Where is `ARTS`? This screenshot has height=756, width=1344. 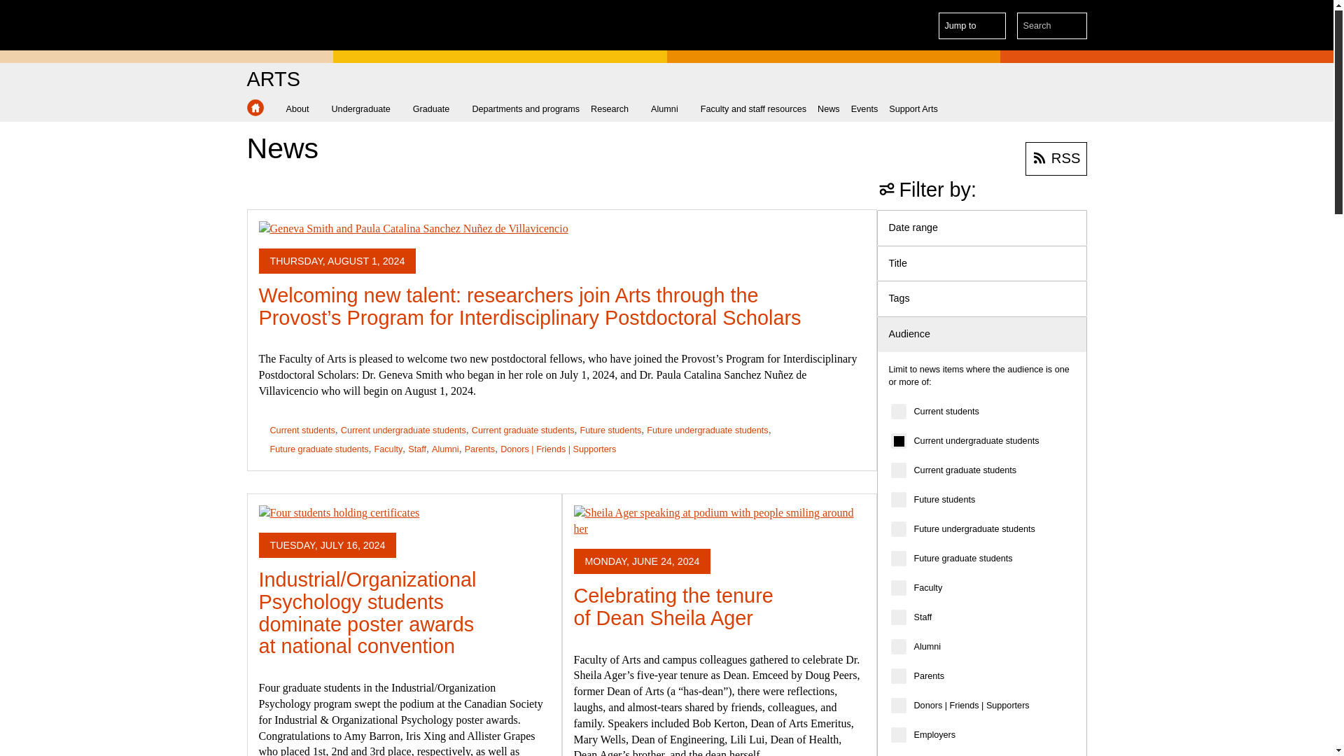
ARTS is located at coordinates (273, 80).